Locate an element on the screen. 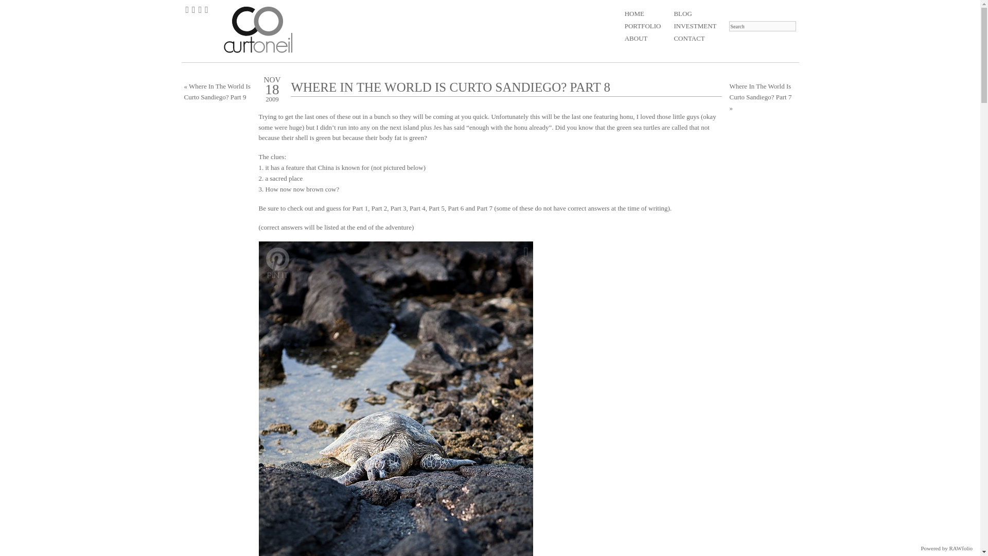 The height and width of the screenshot is (556, 988). Where In The World Is Curto Sandiego - Part 4 is located at coordinates (418, 208).